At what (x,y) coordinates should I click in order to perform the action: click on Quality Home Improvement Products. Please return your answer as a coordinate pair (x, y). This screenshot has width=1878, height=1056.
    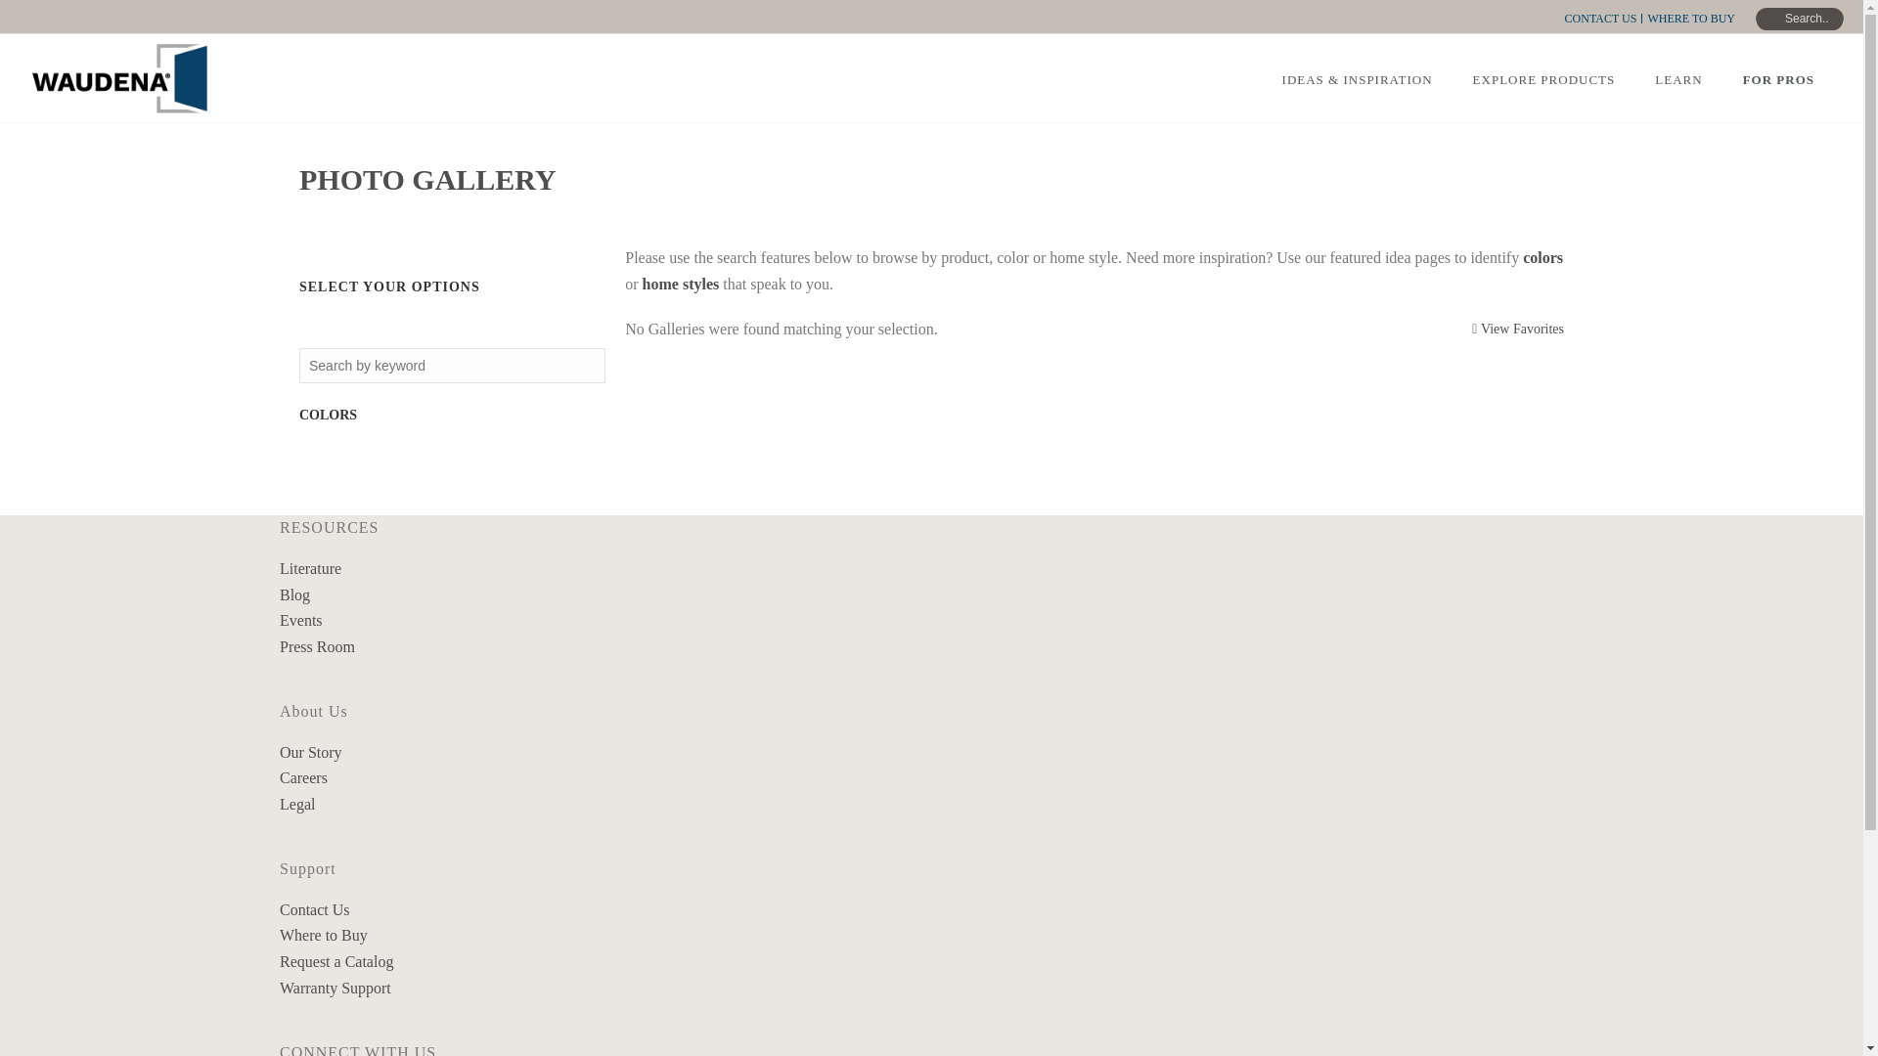
    Looking at the image, I should click on (119, 78).